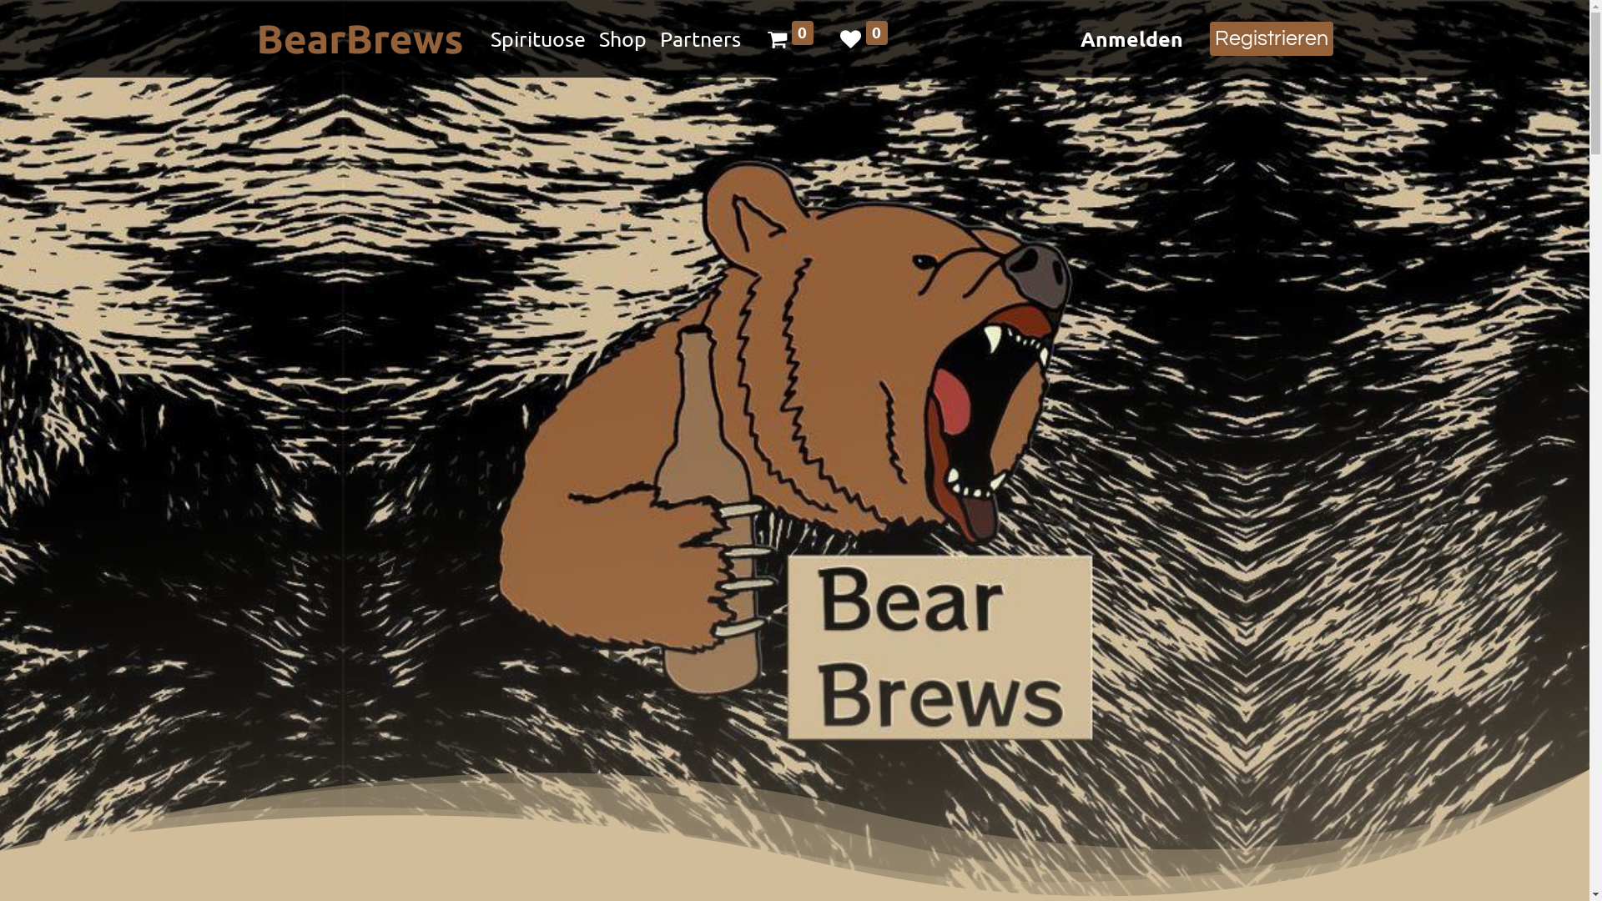  Describe the element at coordinates (622, 39) in the screenshot. I see `Shop` at that location.